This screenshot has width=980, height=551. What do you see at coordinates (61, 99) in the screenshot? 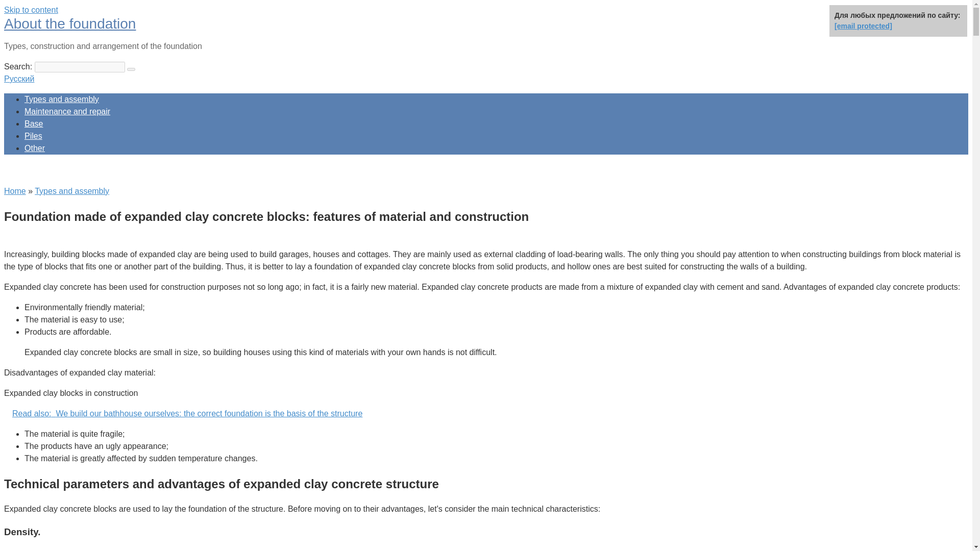
I see `Types and assembly` at bounding box center [61, 99].